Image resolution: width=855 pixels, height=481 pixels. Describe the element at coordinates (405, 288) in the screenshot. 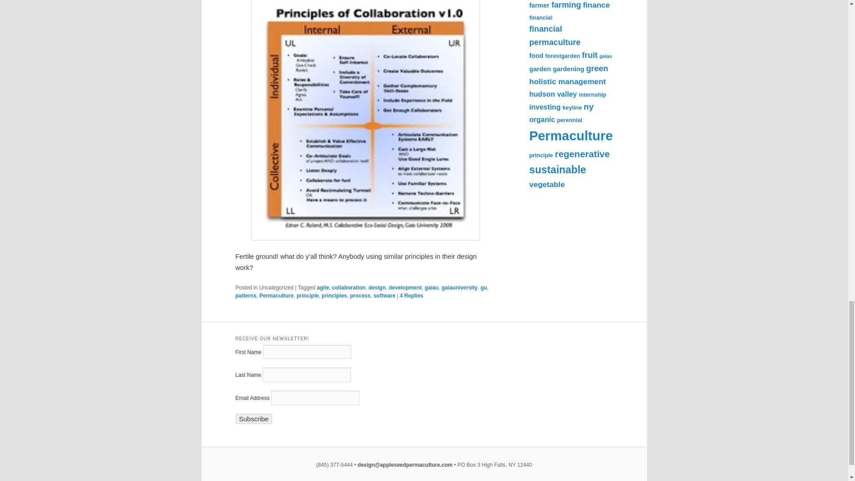

I see `development` at that location.